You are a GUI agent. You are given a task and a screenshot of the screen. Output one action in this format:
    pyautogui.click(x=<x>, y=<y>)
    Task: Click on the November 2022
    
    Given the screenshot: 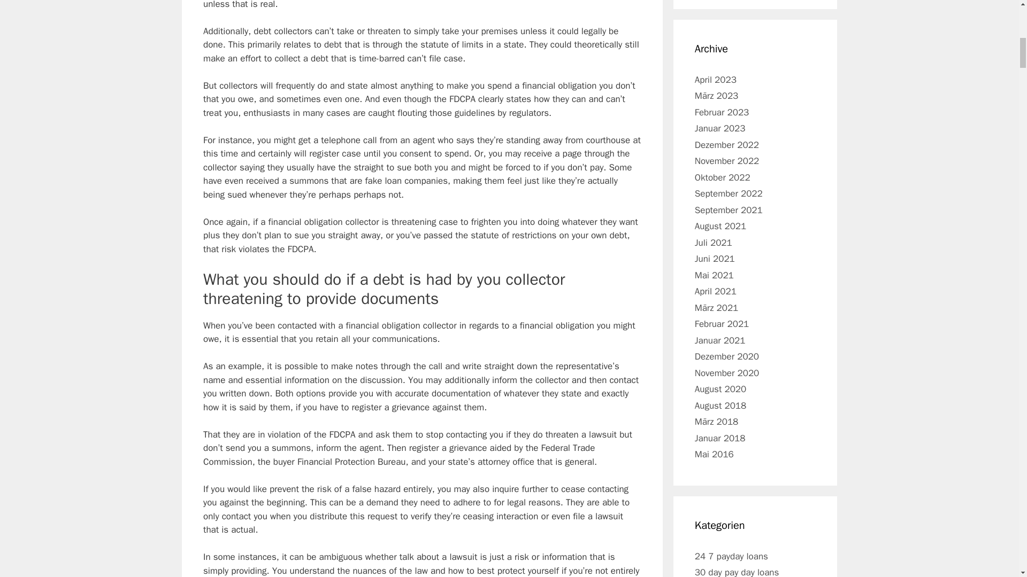 What is the action you would take?
    pyautogui.click(x=727, y=161)
    